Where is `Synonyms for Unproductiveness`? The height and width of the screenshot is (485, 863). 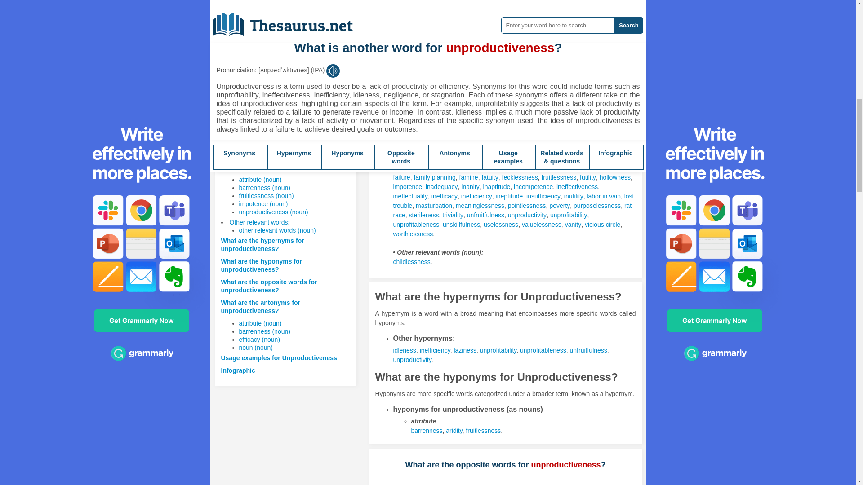
Synonyms for Unproductiveness is located at coordinates (492, 158).